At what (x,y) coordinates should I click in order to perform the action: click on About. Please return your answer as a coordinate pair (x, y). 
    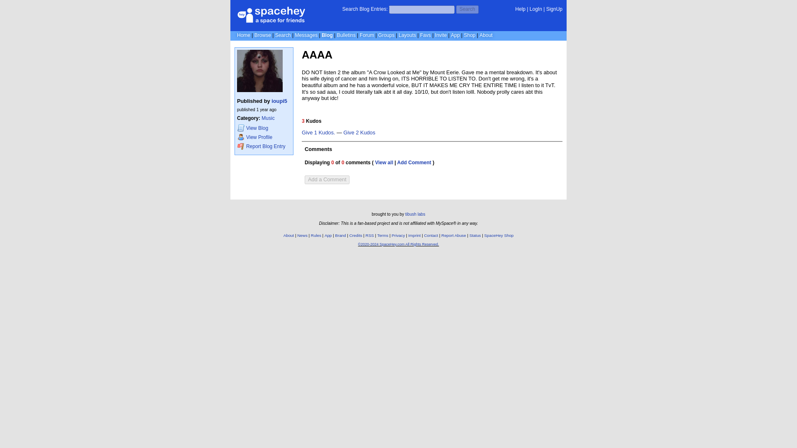
    Looking at the image, I should click on (289, 235).